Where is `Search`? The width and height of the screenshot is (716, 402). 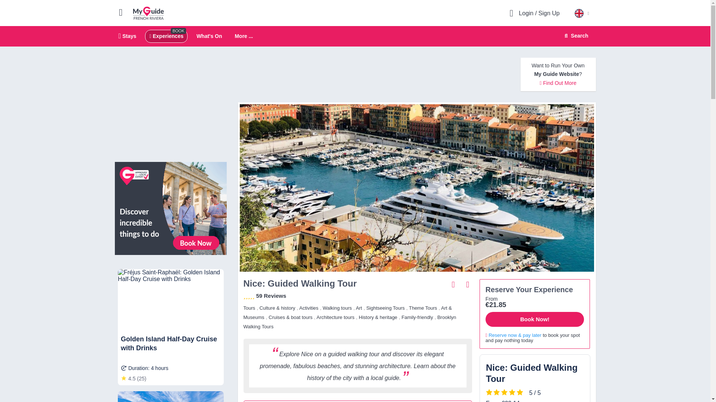 Search is located at coordinates (575, 36).